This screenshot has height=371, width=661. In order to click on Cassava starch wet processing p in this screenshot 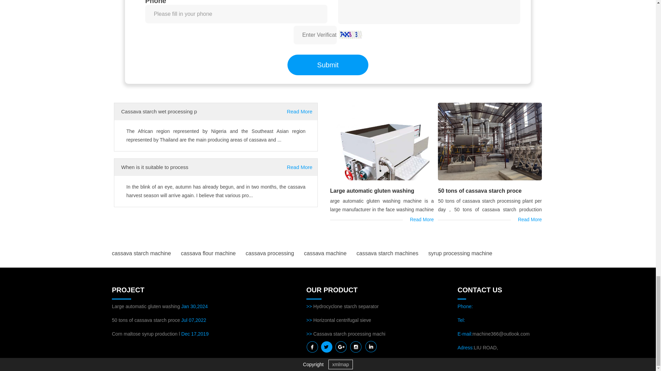, I will do `click(159, 111)`.